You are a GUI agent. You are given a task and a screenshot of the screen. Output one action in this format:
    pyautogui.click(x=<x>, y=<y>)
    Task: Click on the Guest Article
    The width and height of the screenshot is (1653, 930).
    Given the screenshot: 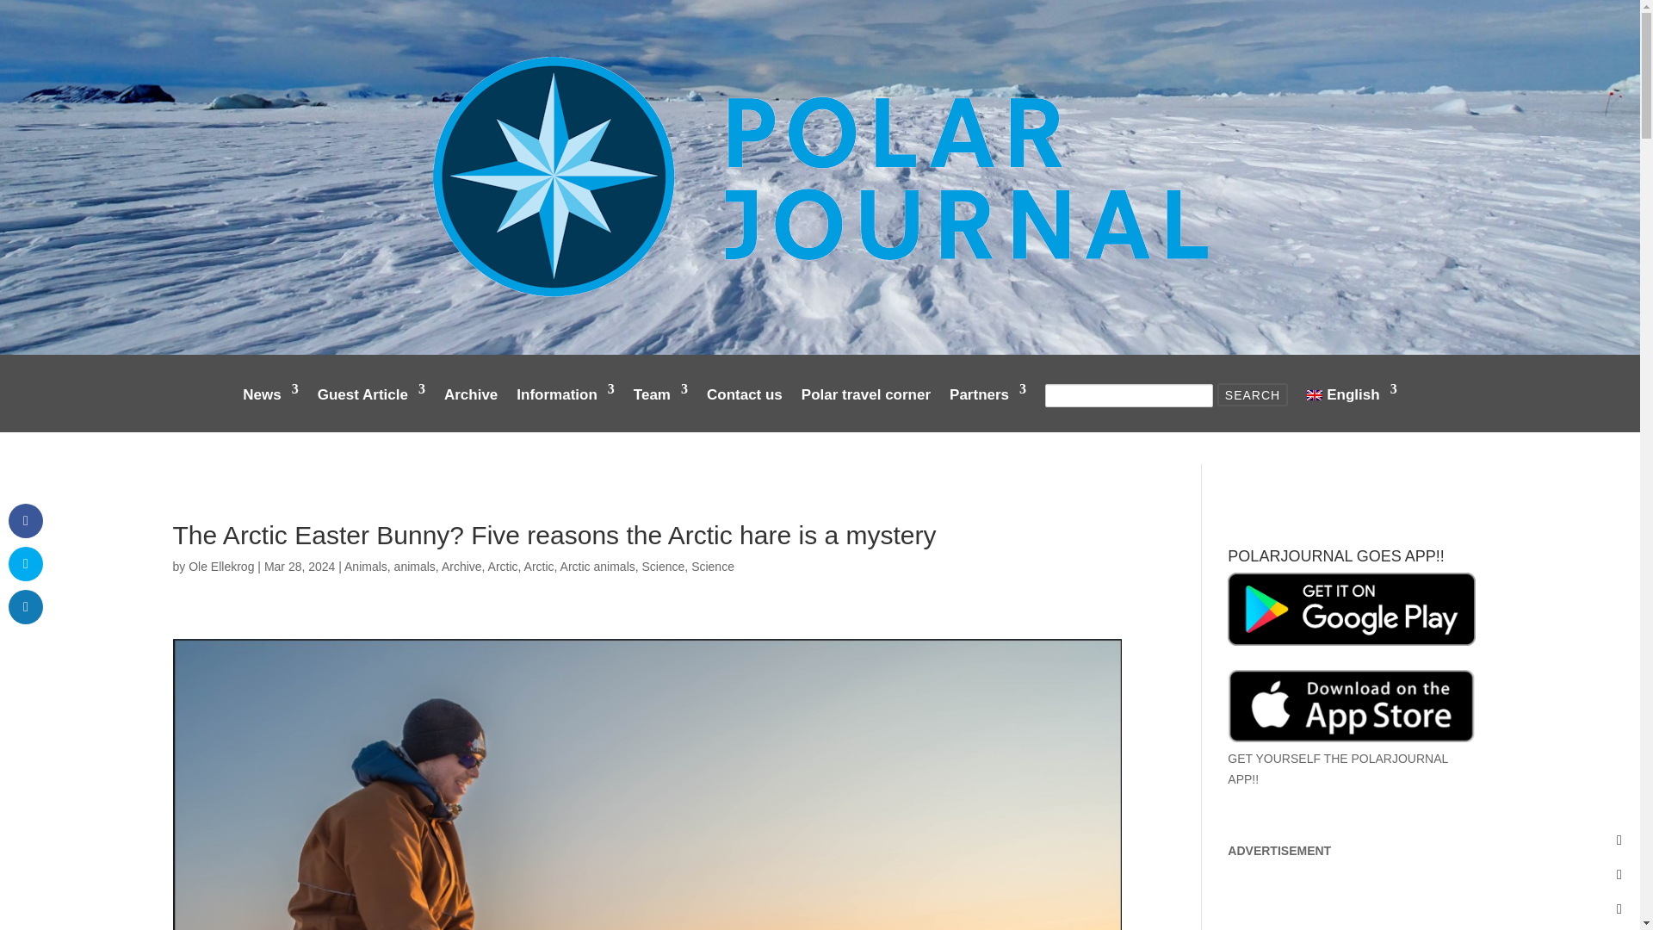 What is the action you would take?
    pyautogui.click(x=370, y=407)
    